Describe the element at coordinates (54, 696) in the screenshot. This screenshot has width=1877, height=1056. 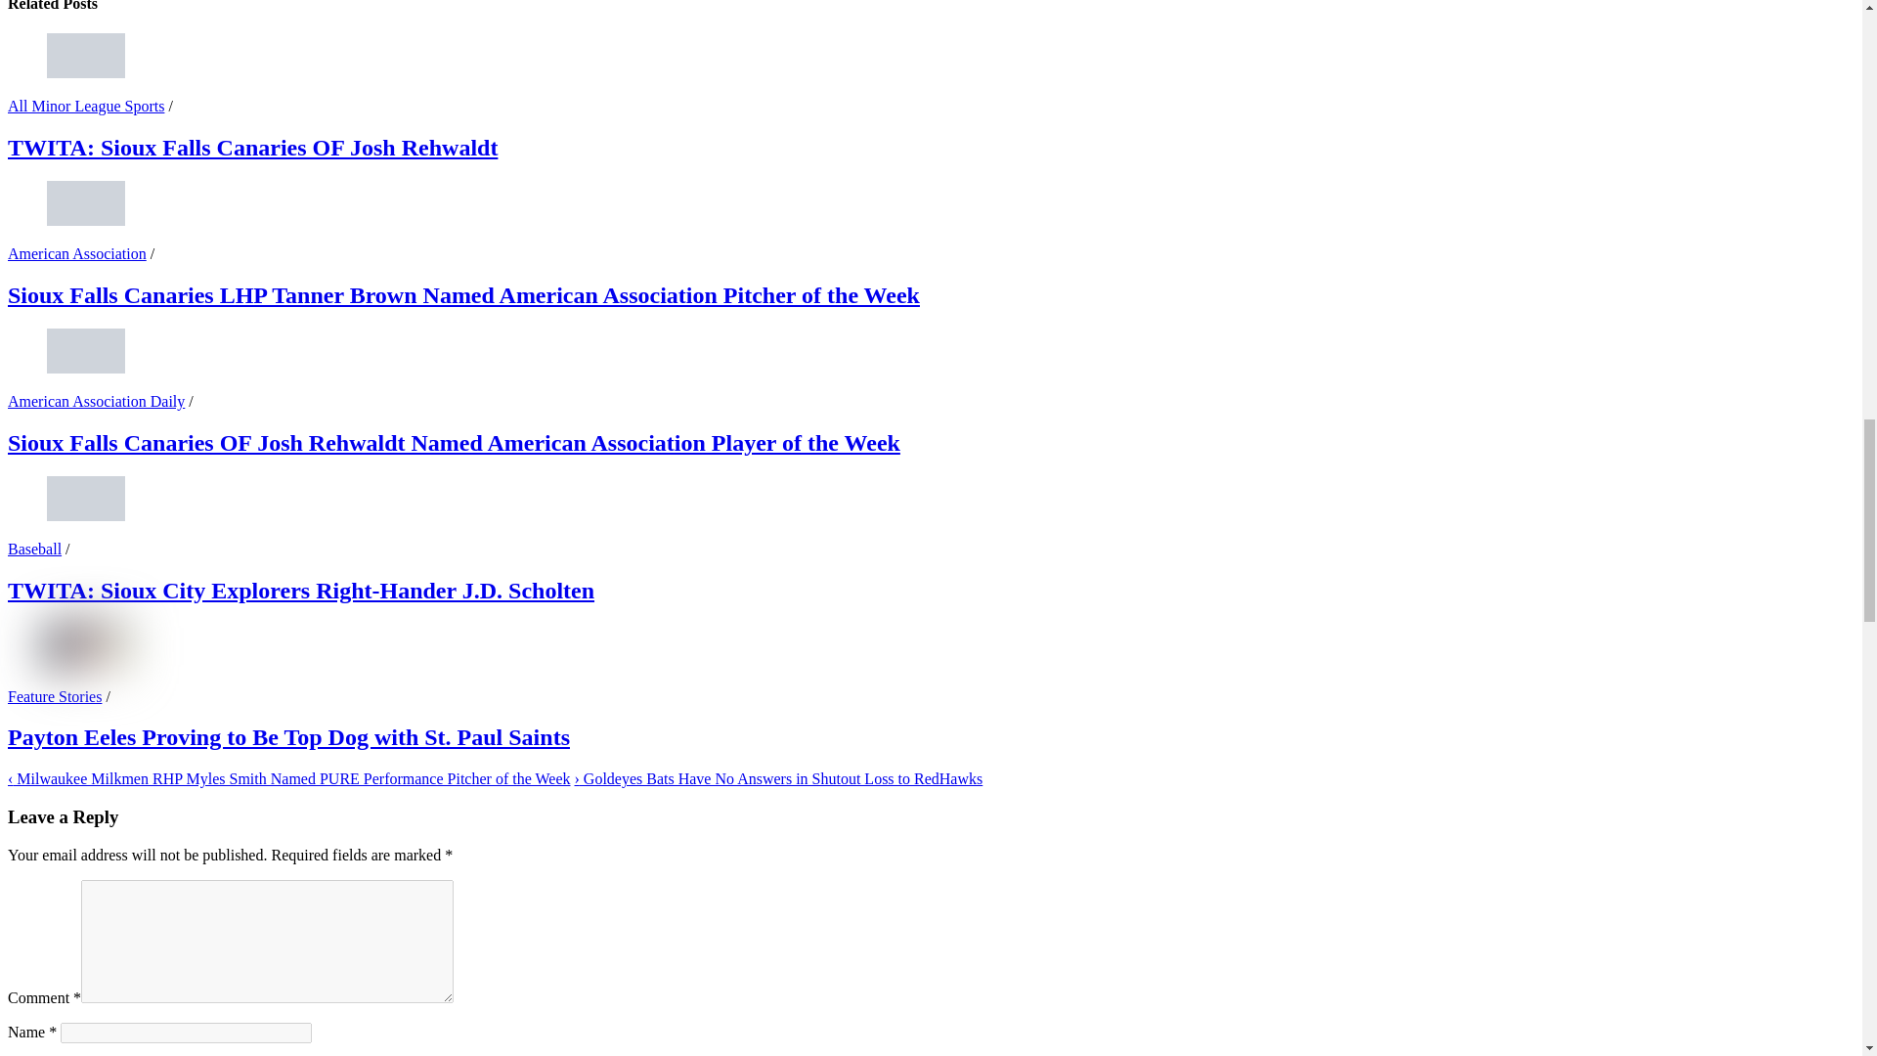
I see `Feature Stories` at that location.